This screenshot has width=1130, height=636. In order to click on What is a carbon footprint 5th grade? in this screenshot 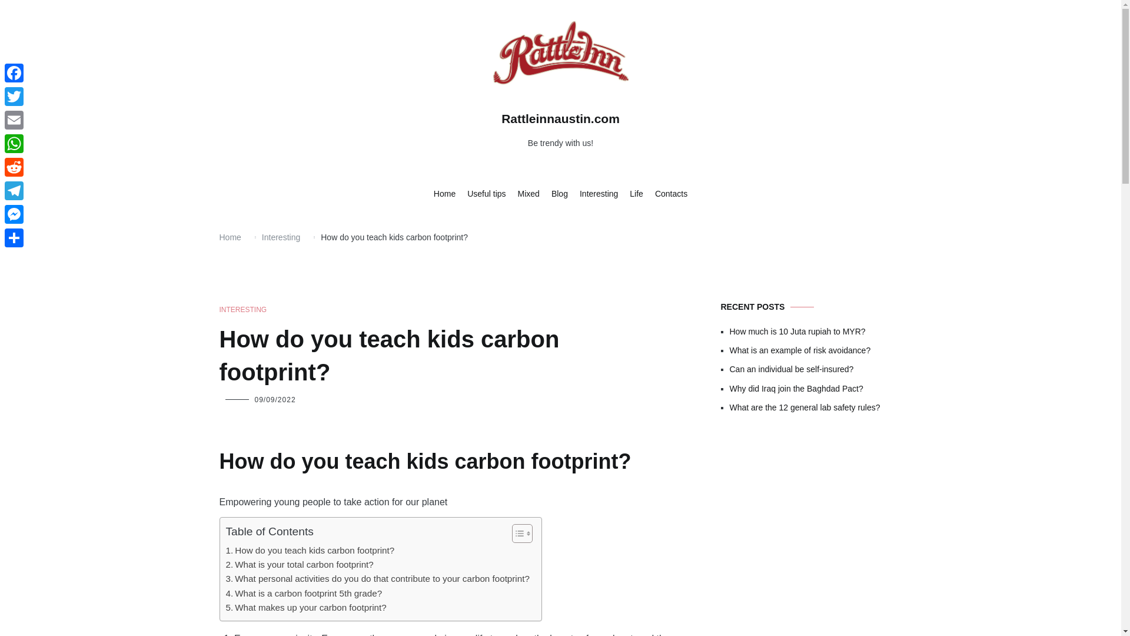, I will do `click(304, 593)`.